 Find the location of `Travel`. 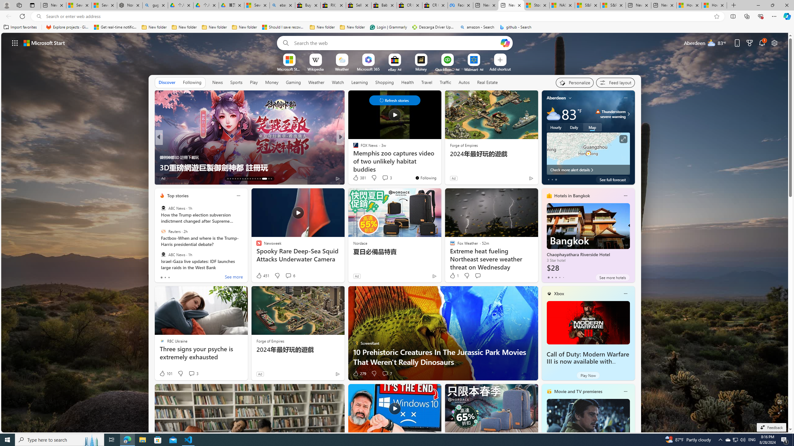

Travel is located at coordinates (427, 82).